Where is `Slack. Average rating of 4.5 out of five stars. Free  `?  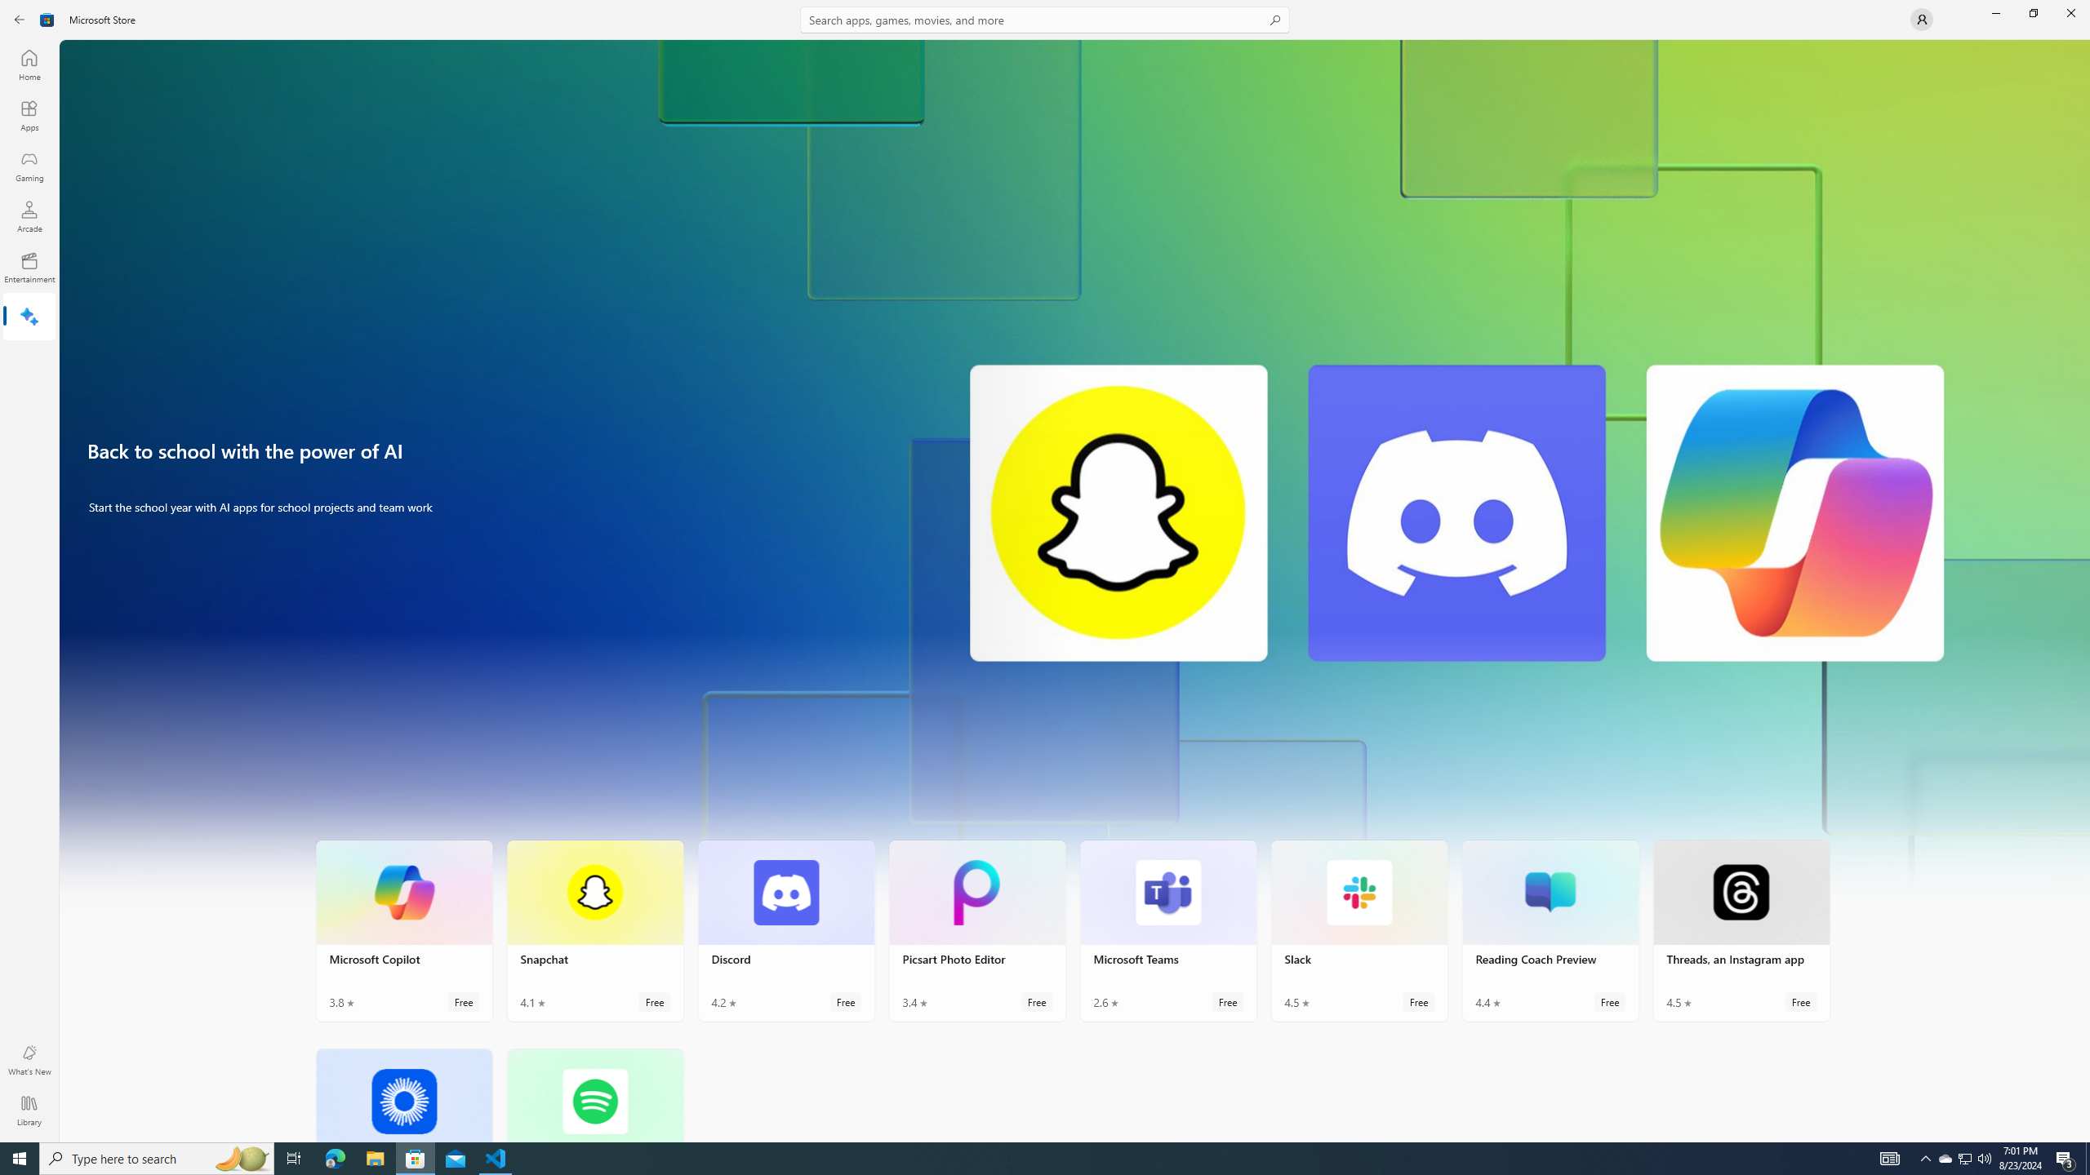 Slack. Average rating of 4.5 out of five stars. Free   is located at coordinates (1359, 930).